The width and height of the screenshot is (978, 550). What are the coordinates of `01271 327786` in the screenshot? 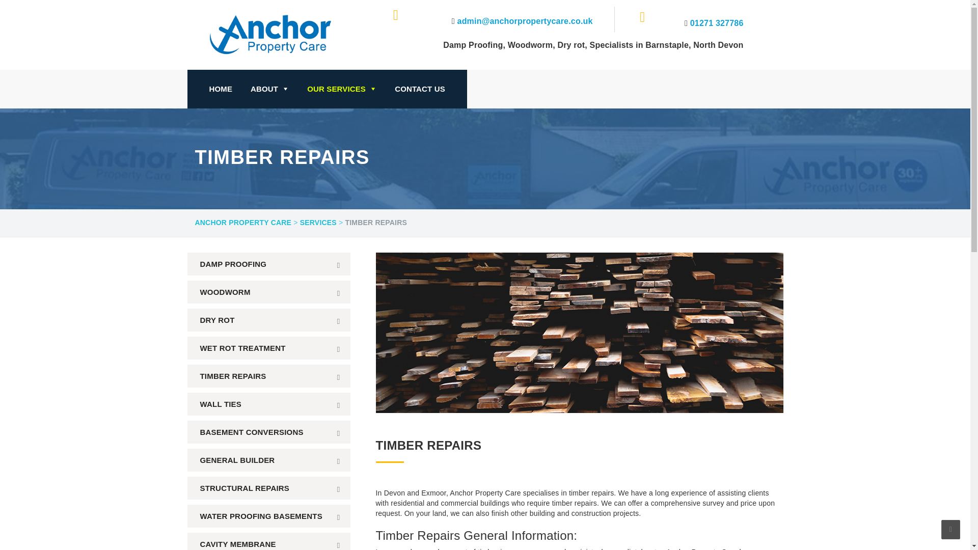 It's located at (717, 23).